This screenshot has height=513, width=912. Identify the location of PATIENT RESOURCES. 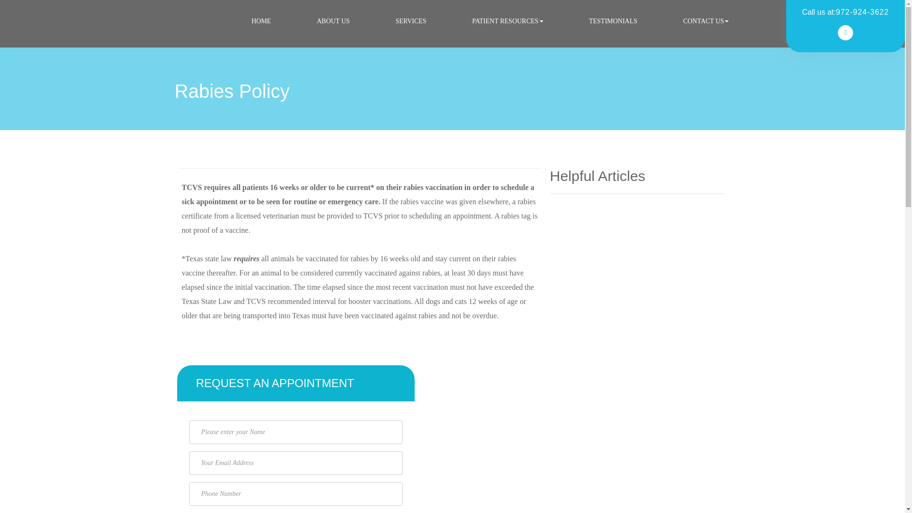
(508, 21).